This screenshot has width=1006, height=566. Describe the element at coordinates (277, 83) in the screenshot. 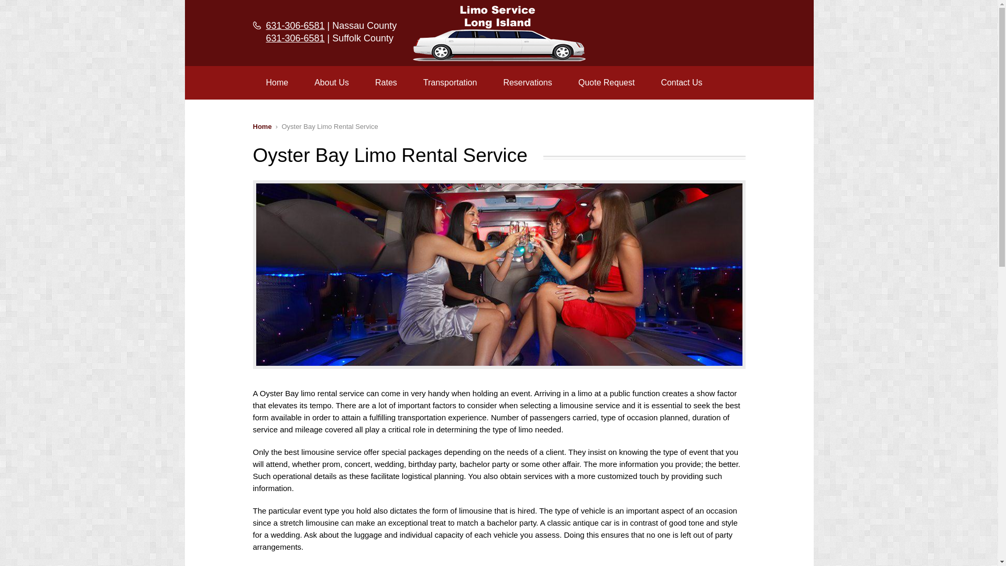

I see `Home` at that location.